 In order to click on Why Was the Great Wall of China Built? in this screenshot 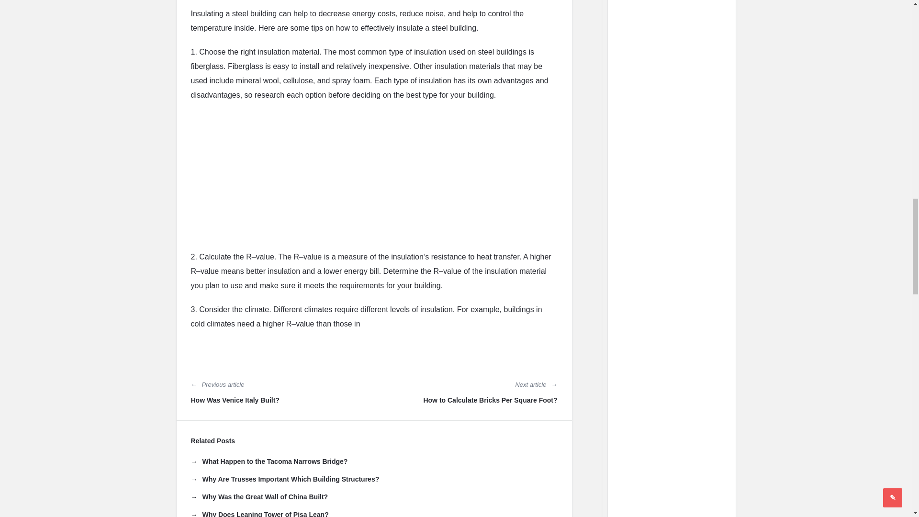, I will do `click(259, 497)`.